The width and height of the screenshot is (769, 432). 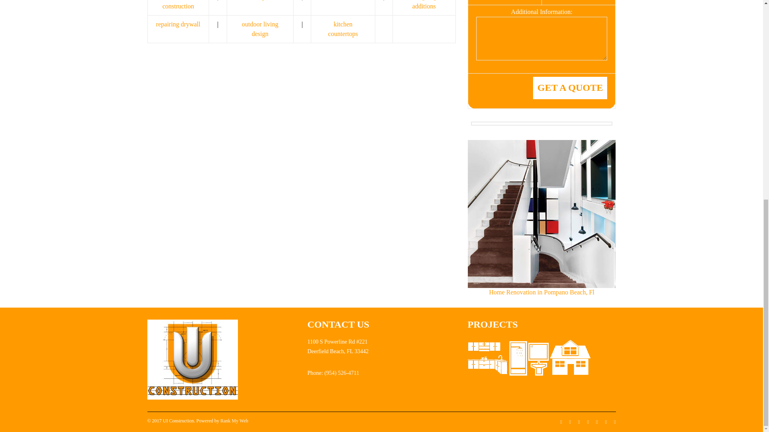 I want to click on kitchen countertops, so click(x=343, y=29).